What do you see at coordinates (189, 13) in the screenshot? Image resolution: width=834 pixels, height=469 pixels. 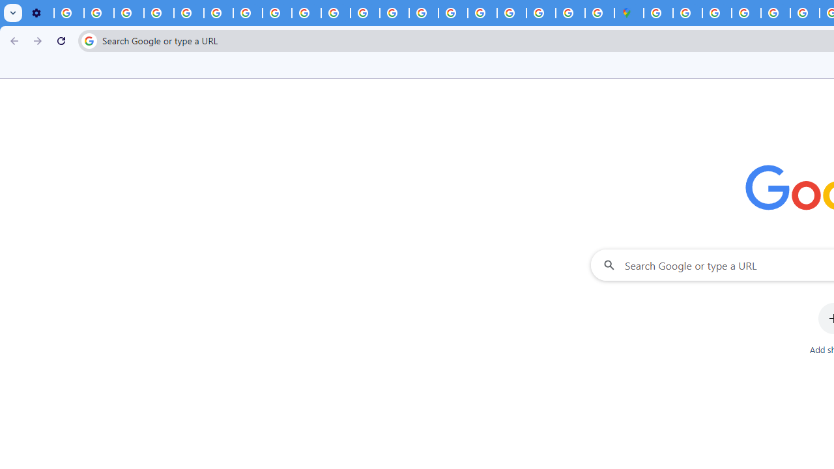 I see `Privacy Help Center - Policies Help` at bounding box center [189, 13].